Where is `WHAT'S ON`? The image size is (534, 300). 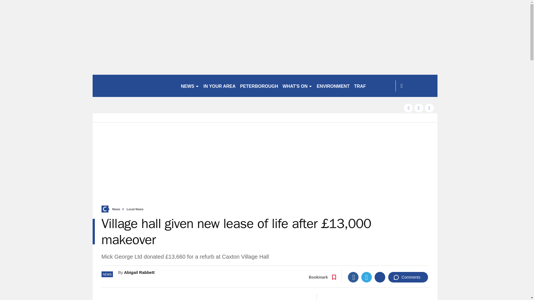 WHAT'S ON is located at coordinates (297, 86).